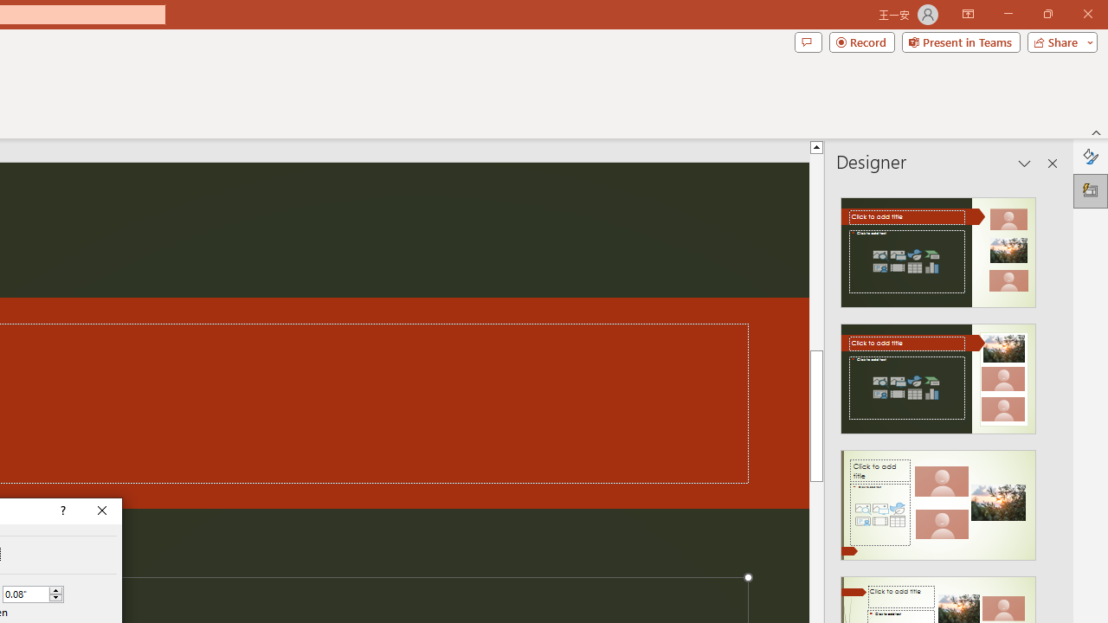  I want to click on Recommended Design: Design Idea, so click(938, 247).